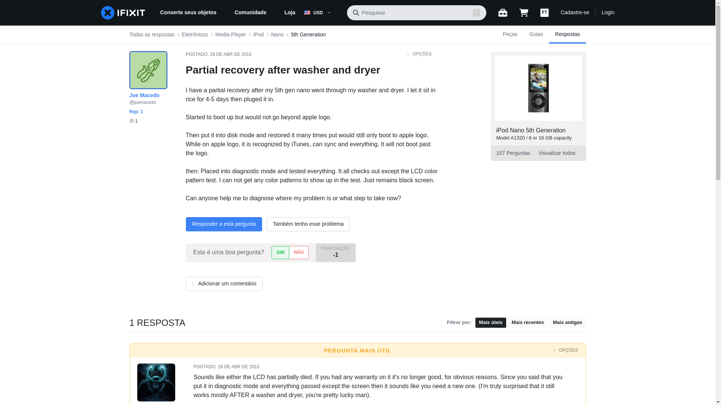 The image size is (721, 405). What do you see at coordinates (224, 224) in the screenshot?
I see `Responder a esta pergunta` at bounding box center [224, 224].